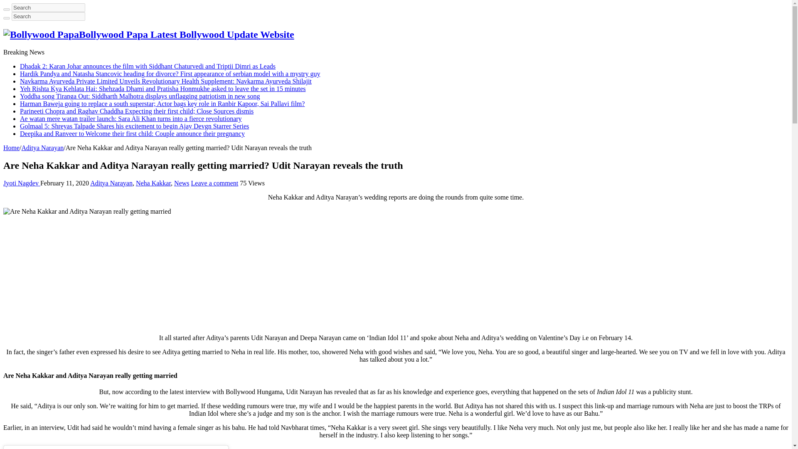  What do you see at coordinates (48, 16) in the screenshot?
I see `Search` at bounding box center [48, 16].